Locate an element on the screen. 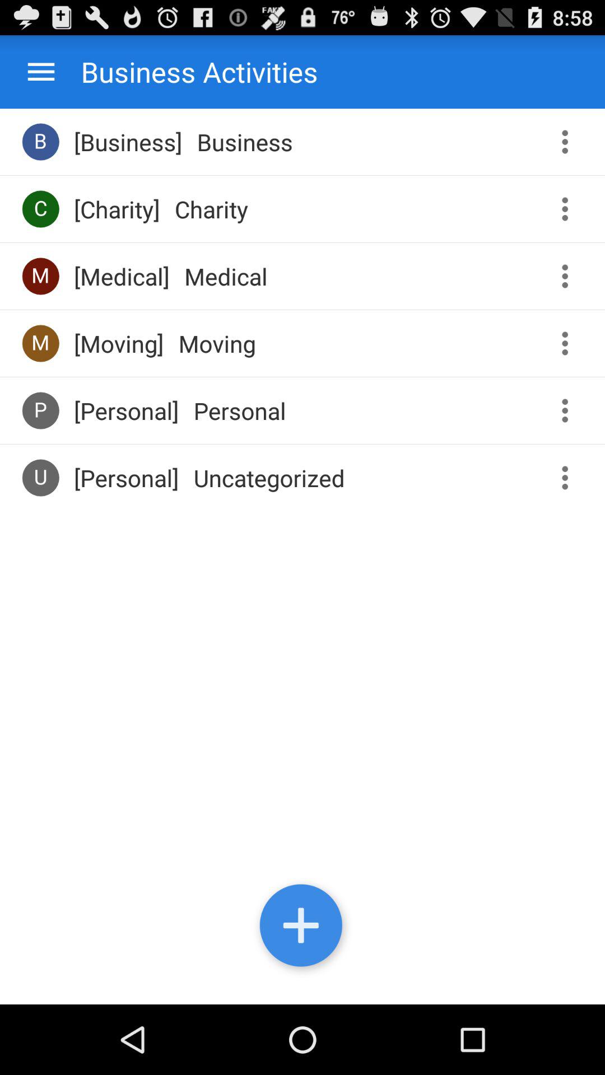  change setting of uncategorized business activity is located at coordinates (569, 478).